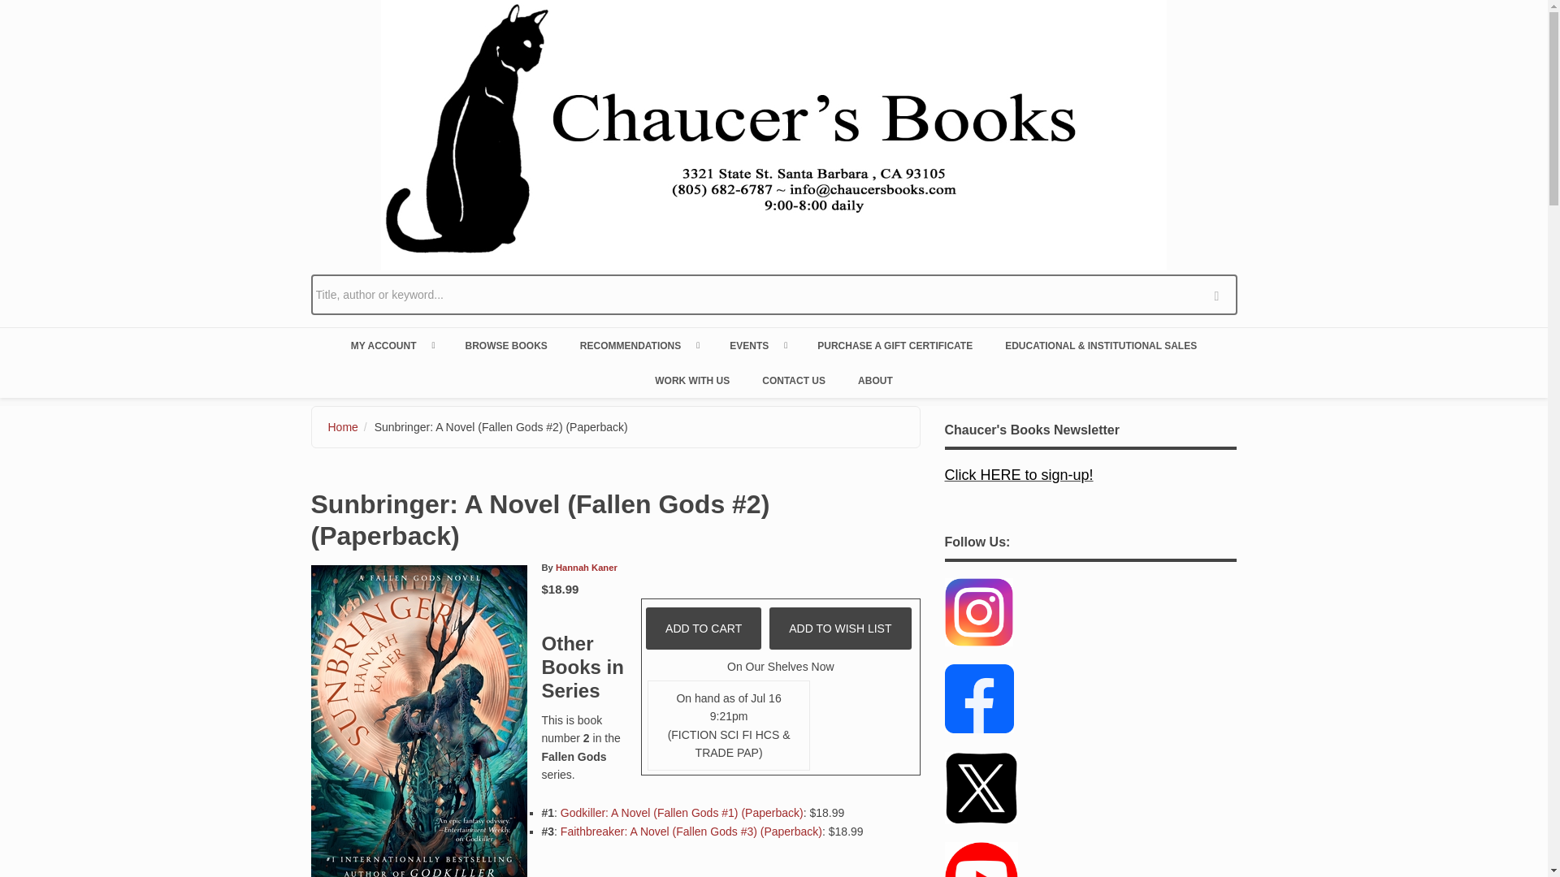 This screenshot has height=877, width=1560. What do you see at coordinates (840, 629) in the screenshot?
I see `ADD TO WISH LIST` at bounding box center [840, 629].